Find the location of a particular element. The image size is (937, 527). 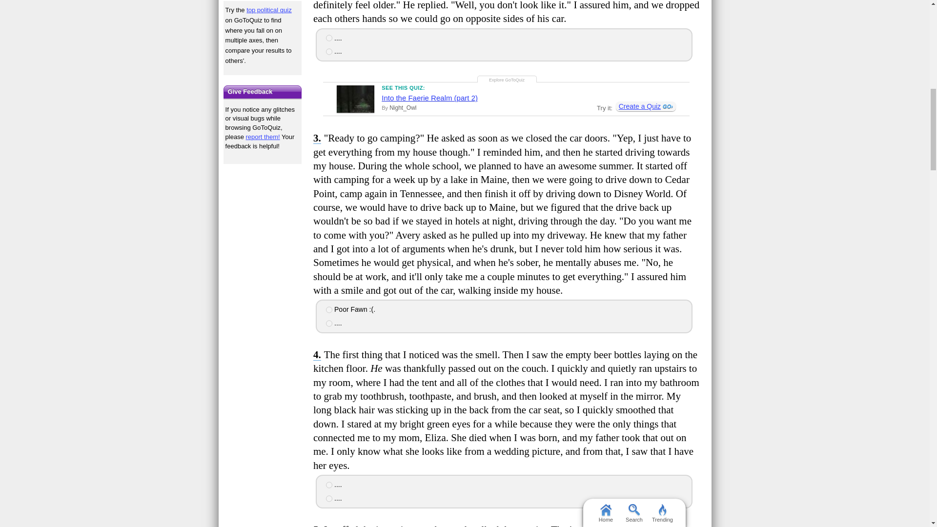

2 is located at coordinates (329, 52).